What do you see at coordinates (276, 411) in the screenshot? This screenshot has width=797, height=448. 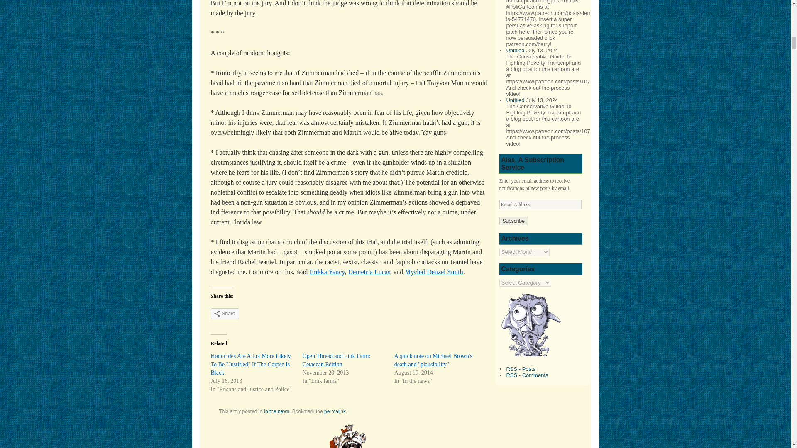 I see `In the news` at bounding box center [276, 411].